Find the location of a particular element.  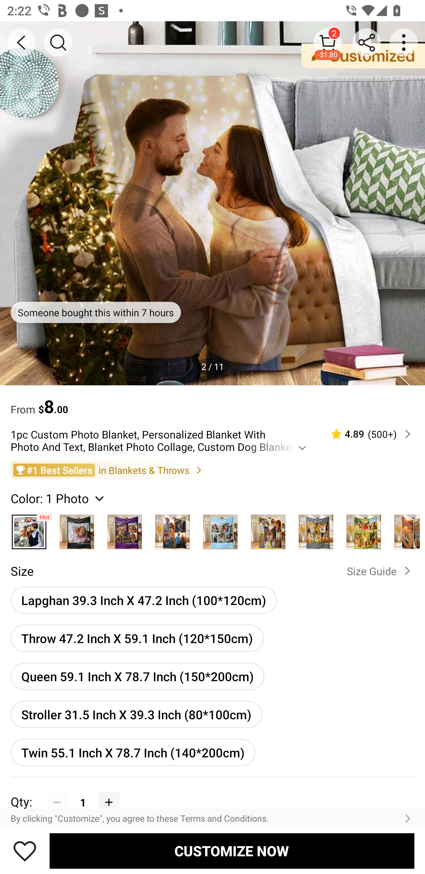

3 Photos + Text is located at coordinates (125, 529).